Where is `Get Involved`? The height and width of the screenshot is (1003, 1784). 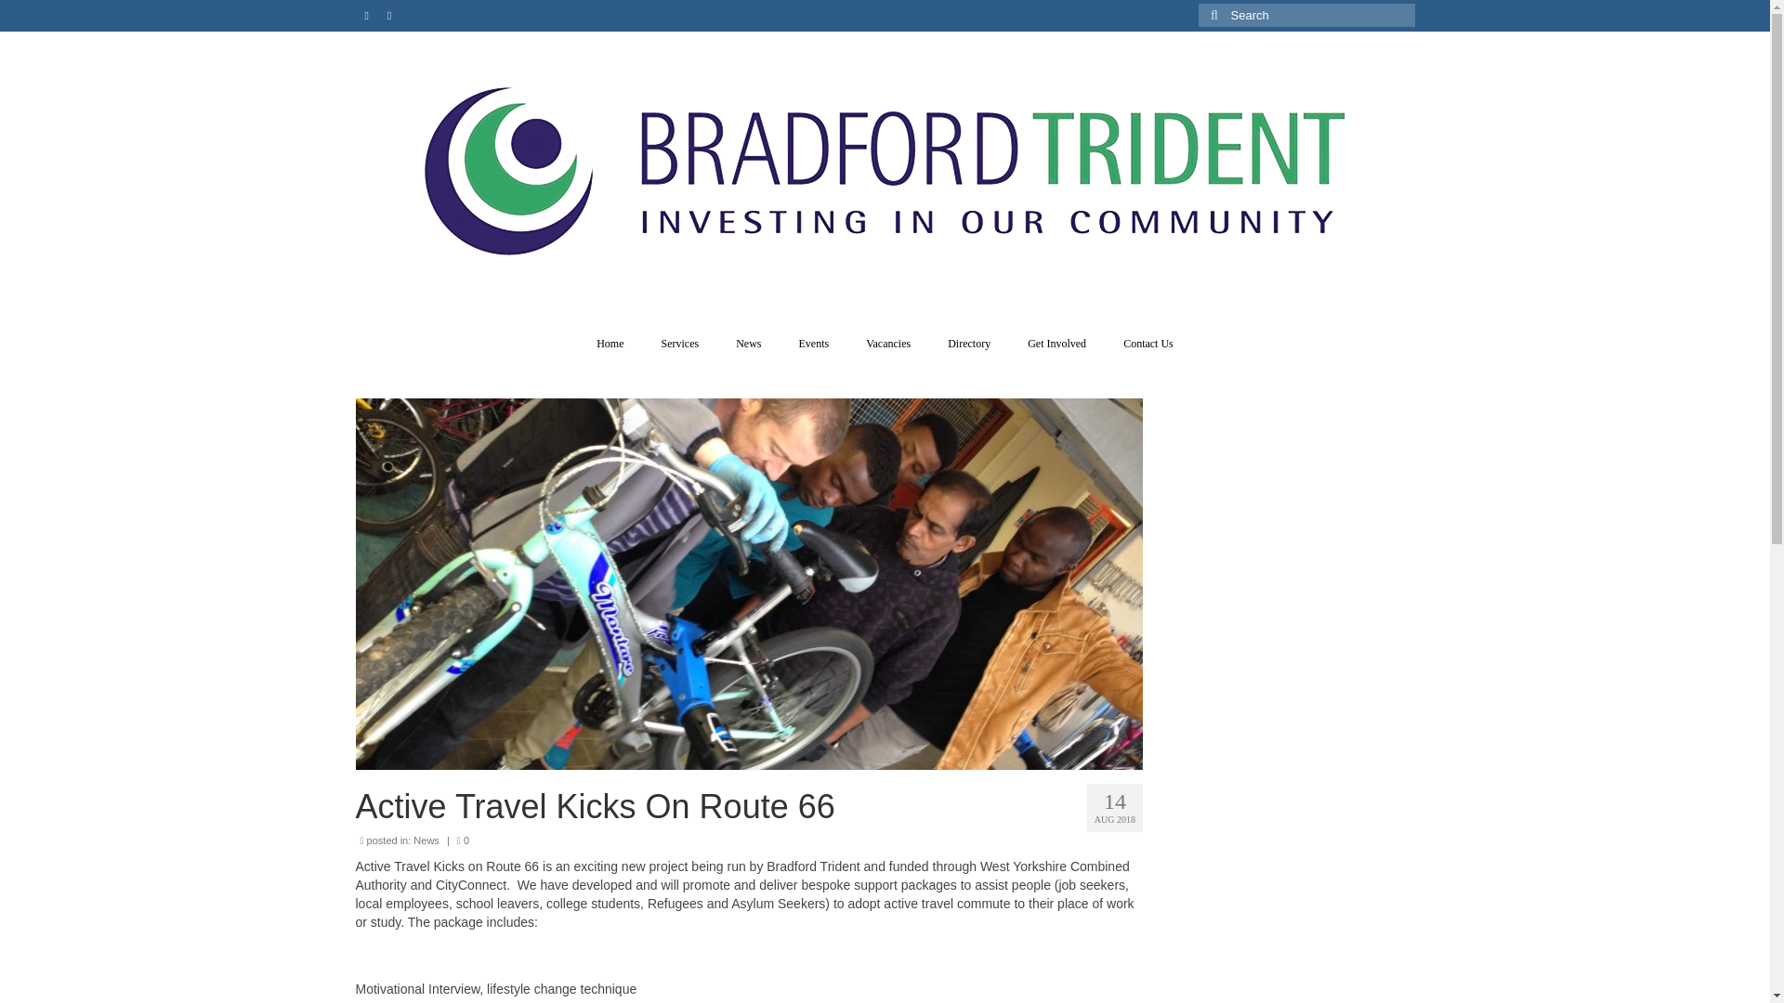 Get Involved is located at coordinates (1056, 344).